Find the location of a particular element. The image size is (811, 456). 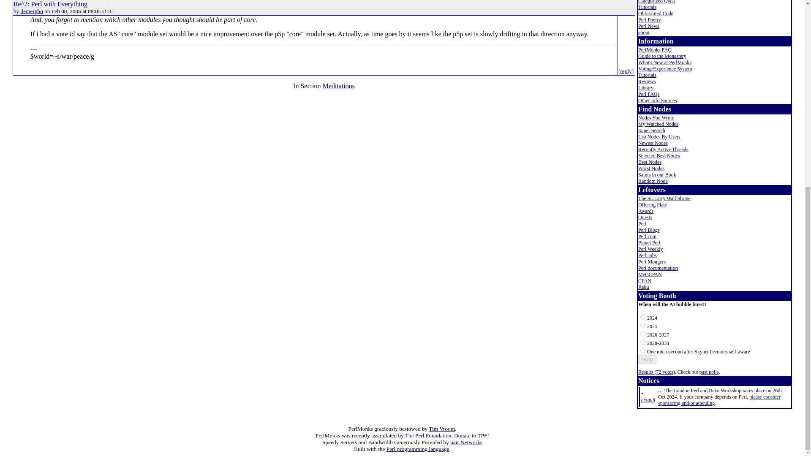

3 is located at coordinates (643, 342).